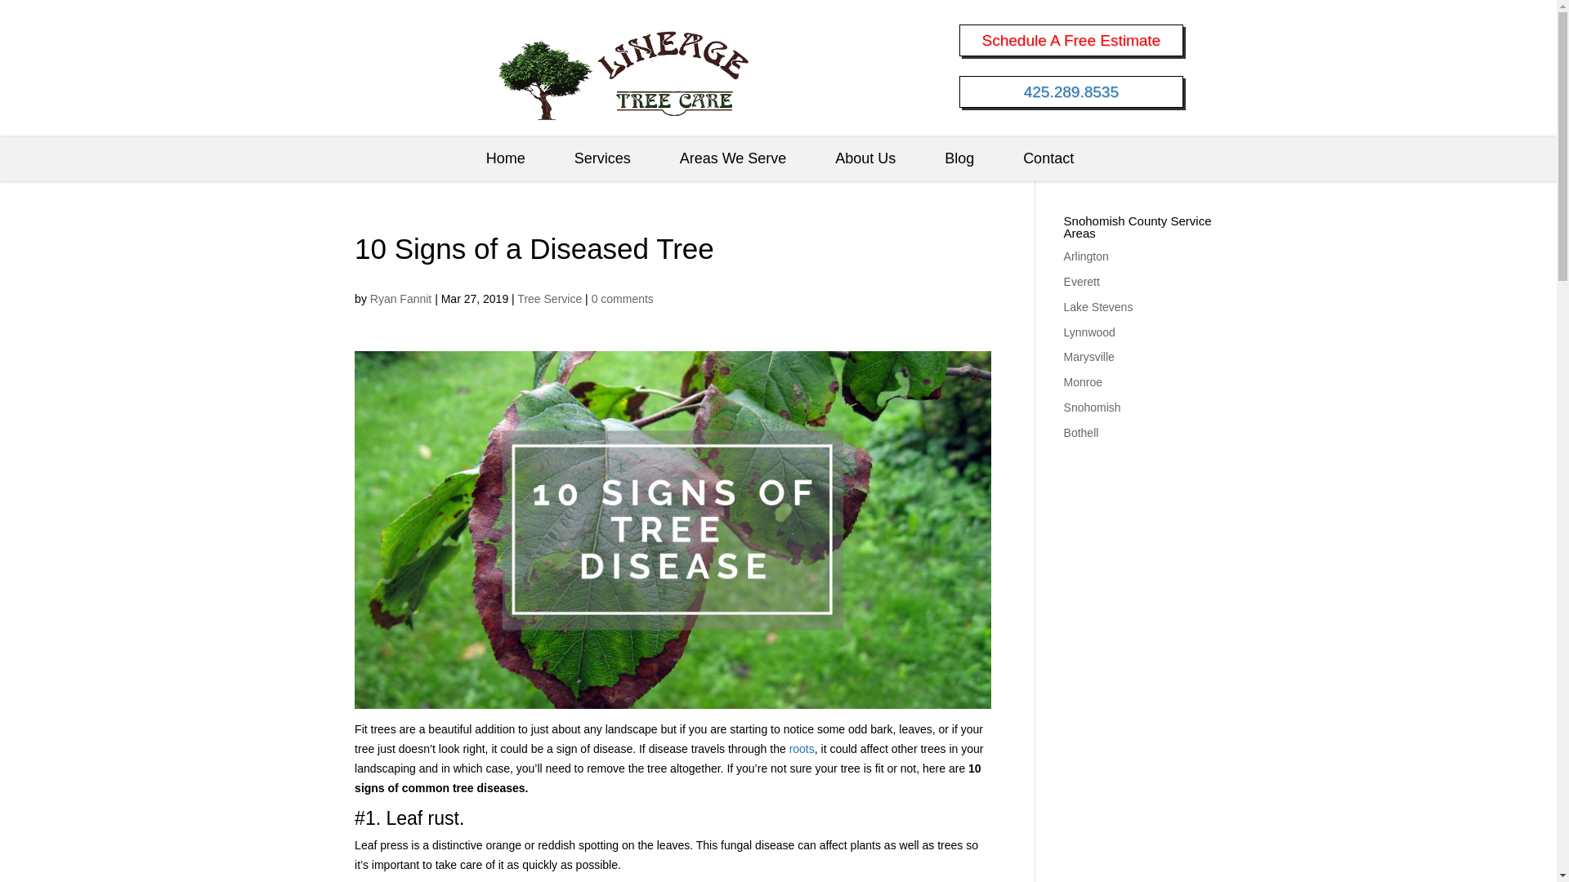  I want to click on Posts by Ryan Fannit, so click(400, 298).